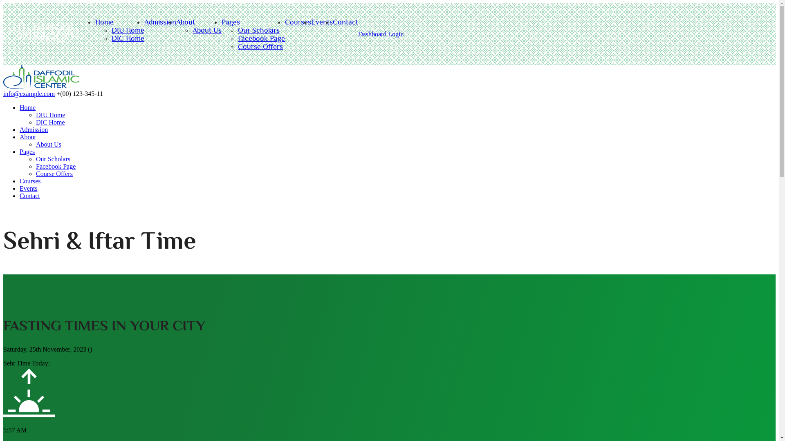 Image resolution: width=785 pixels, height=441 pixels. What do you see at coordinates (186, 22) in the screenshot?
I see `About` at bounding box center [186, 22].